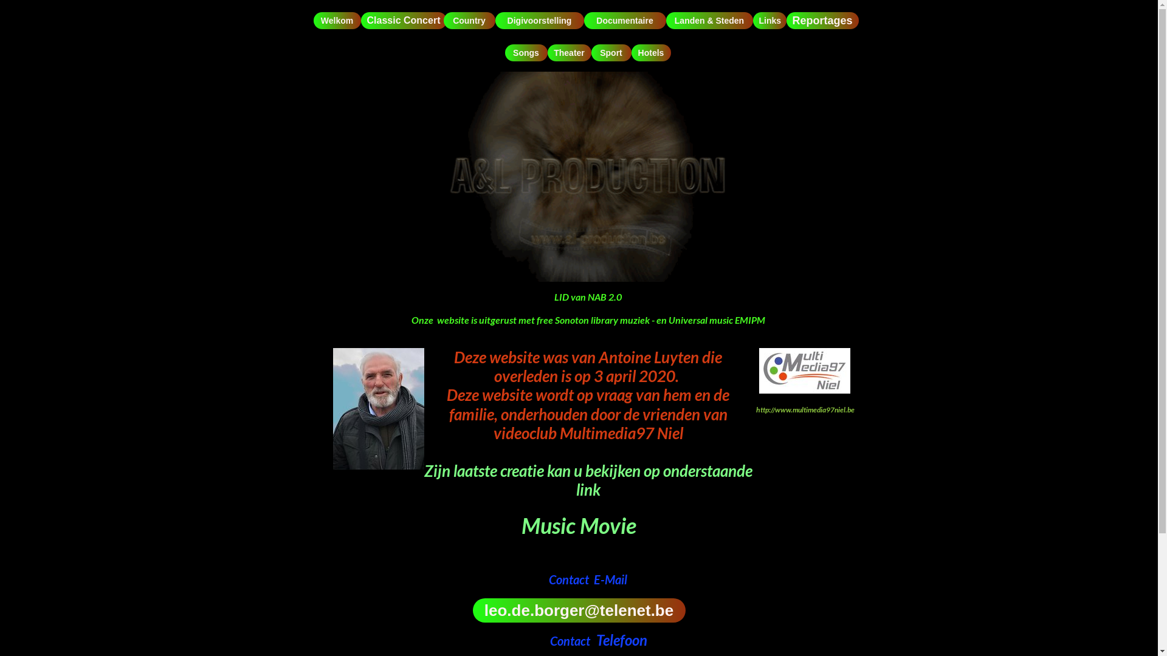 Image resolution: width=1167 pixels, height=656 pixels. I want to click on Welkom, so click(337, 21).